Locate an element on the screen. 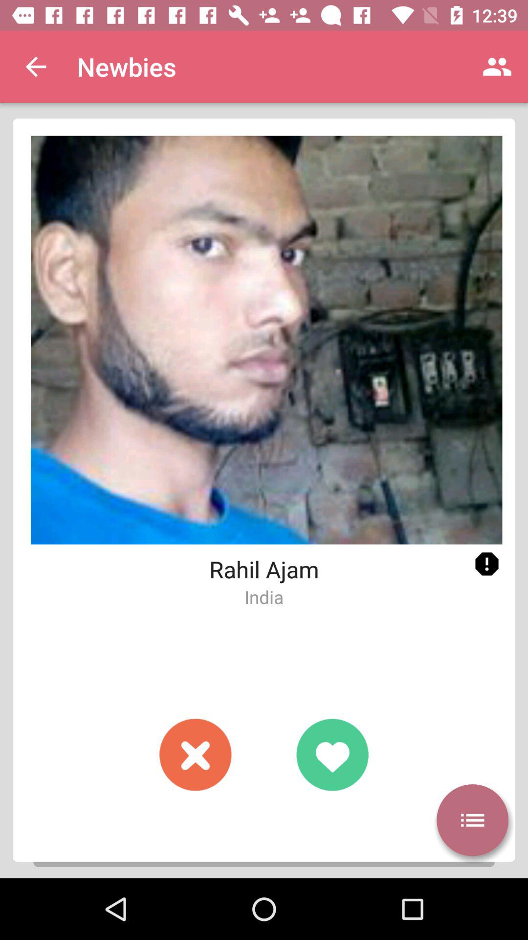 The image size is (528, 940). additional info is located at coordinates (487, 564).